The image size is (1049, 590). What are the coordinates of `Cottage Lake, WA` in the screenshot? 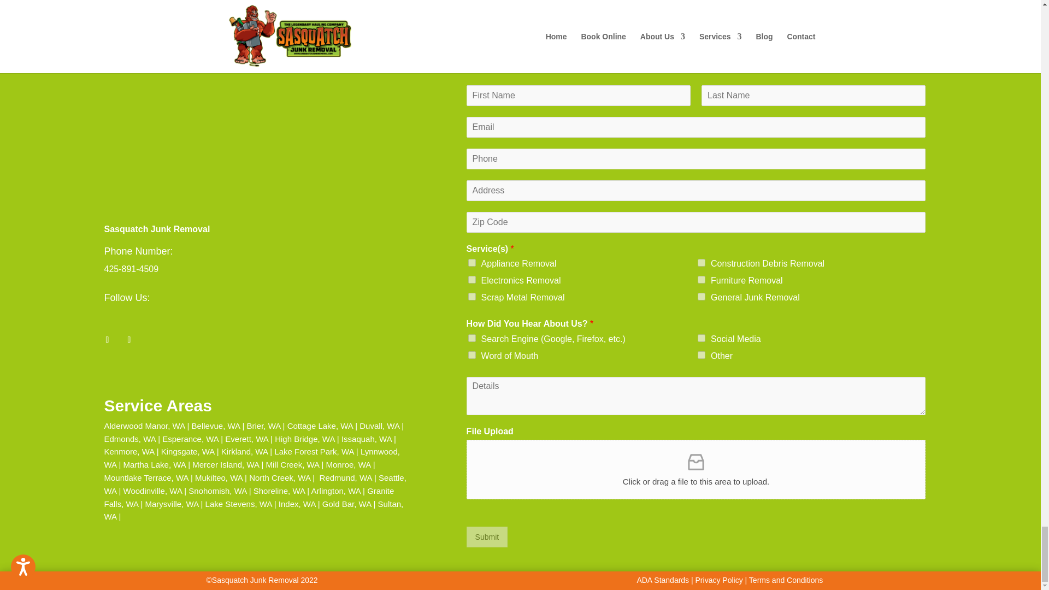 It's located at (320, 426).